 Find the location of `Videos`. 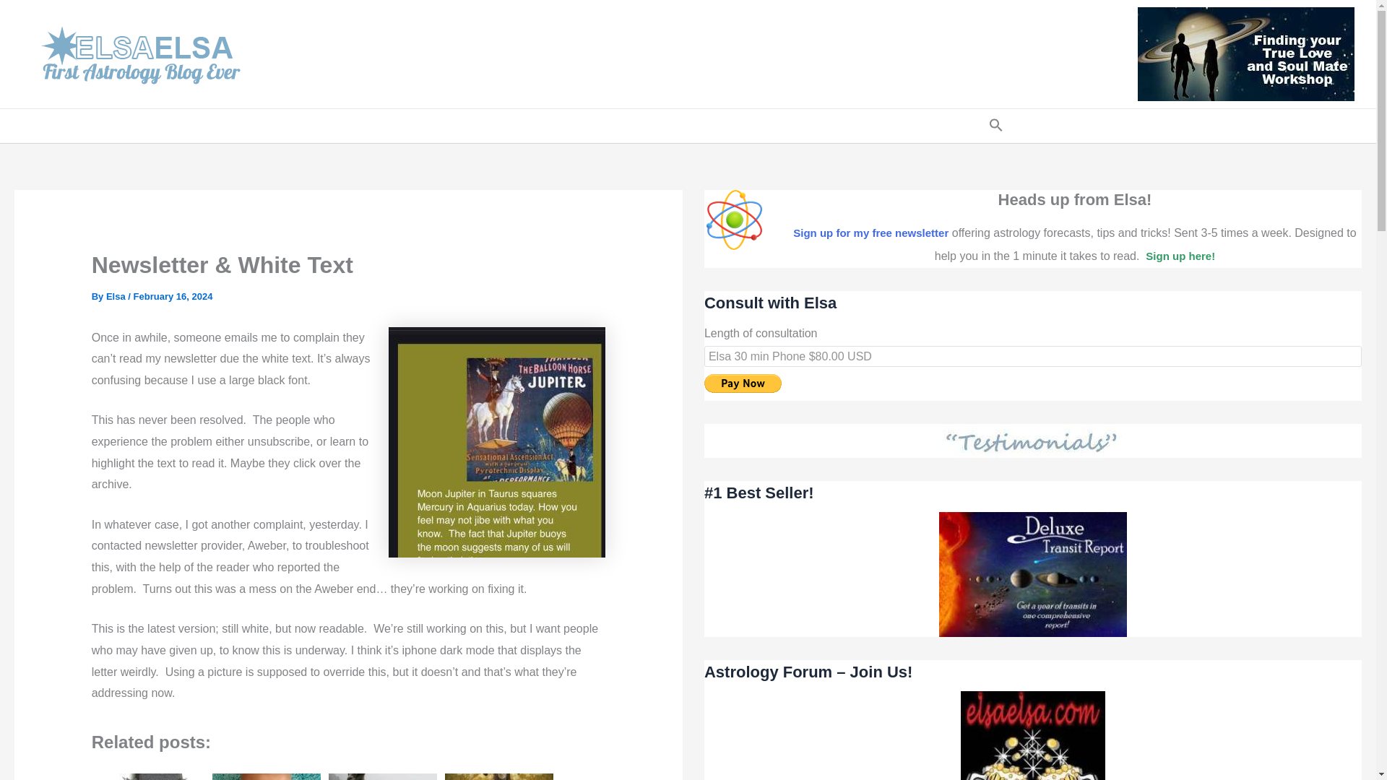

Videos is located at coordinates (730, 126).